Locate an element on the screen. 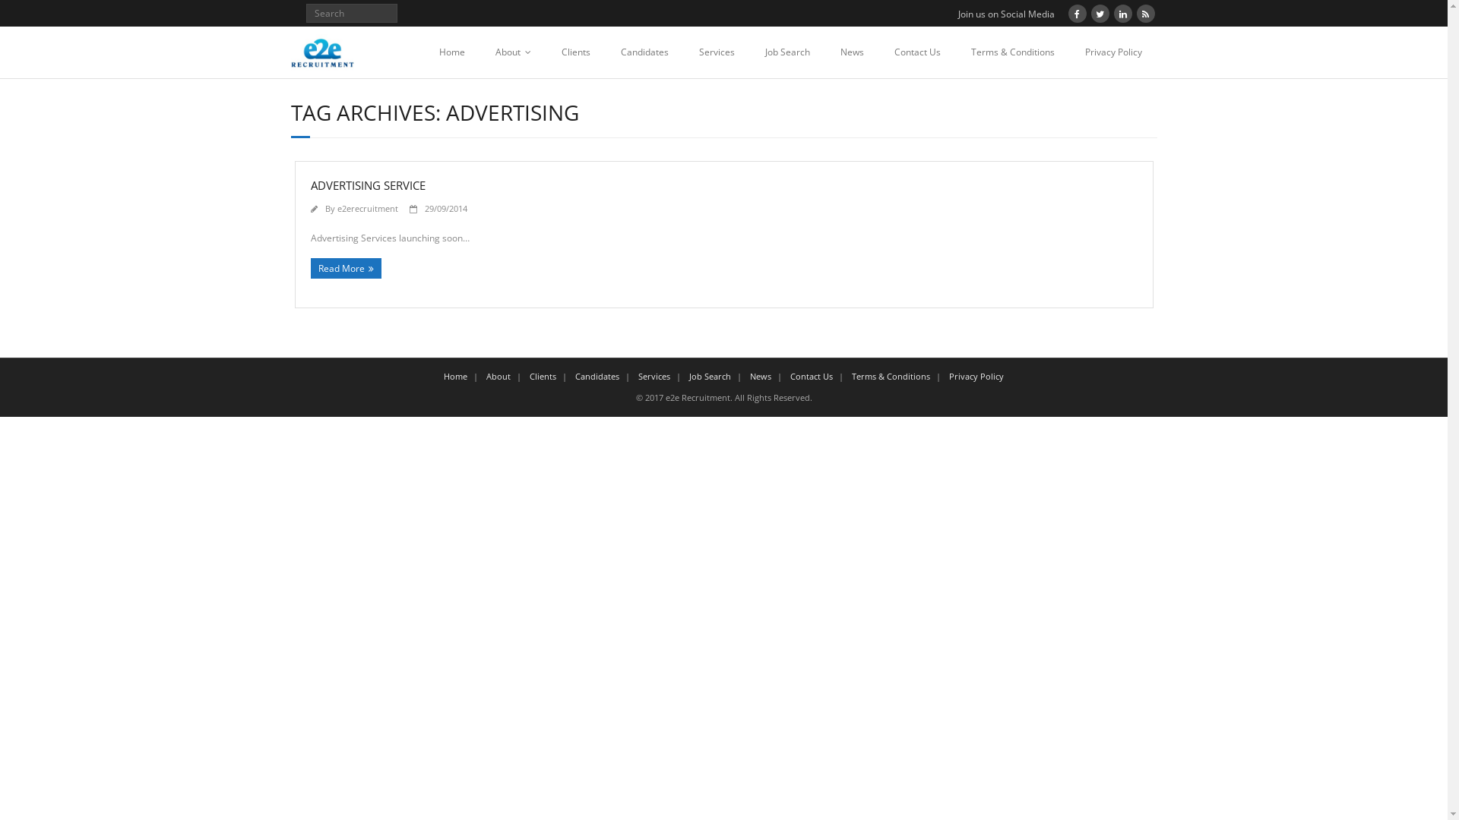 This screenshot has height=820, width=1459. About is located at coordinates (498, 377).